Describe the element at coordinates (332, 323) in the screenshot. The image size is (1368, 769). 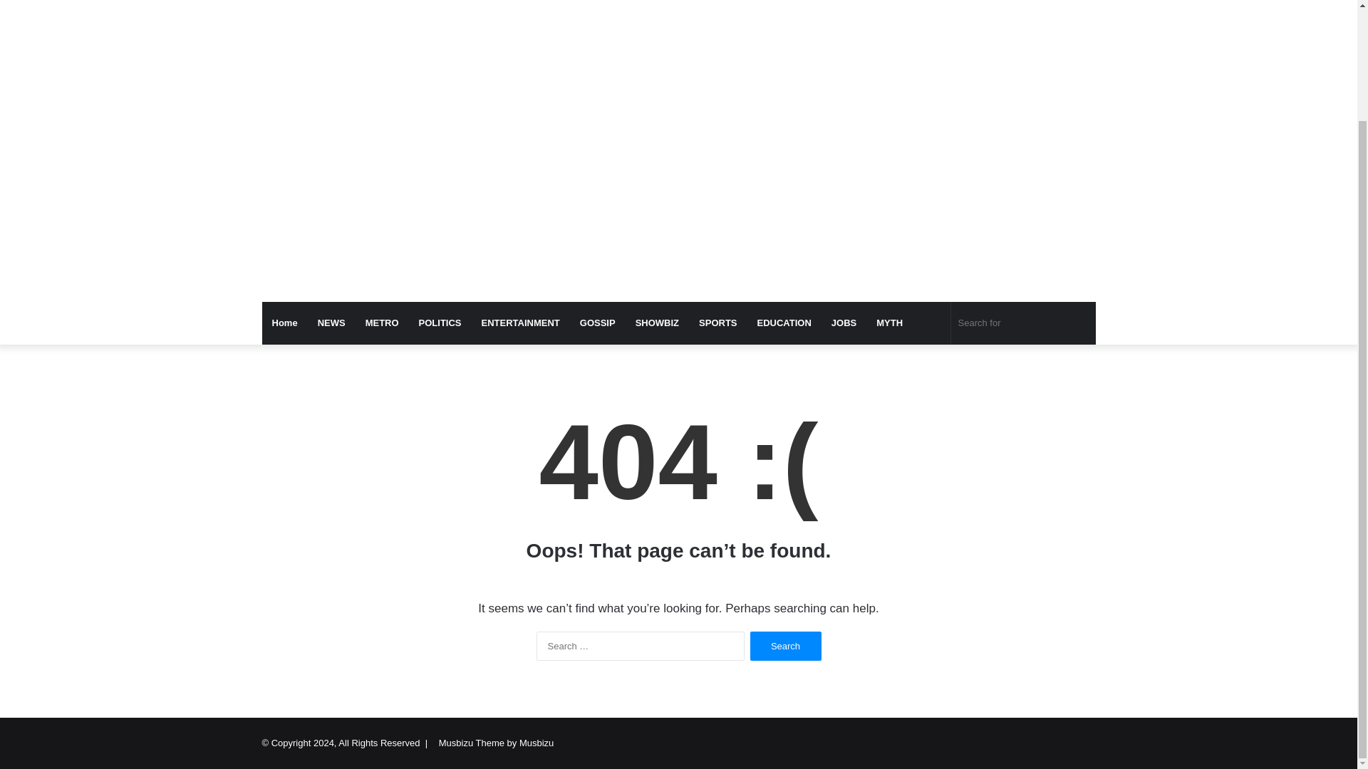
I see `NEWS` at that location.